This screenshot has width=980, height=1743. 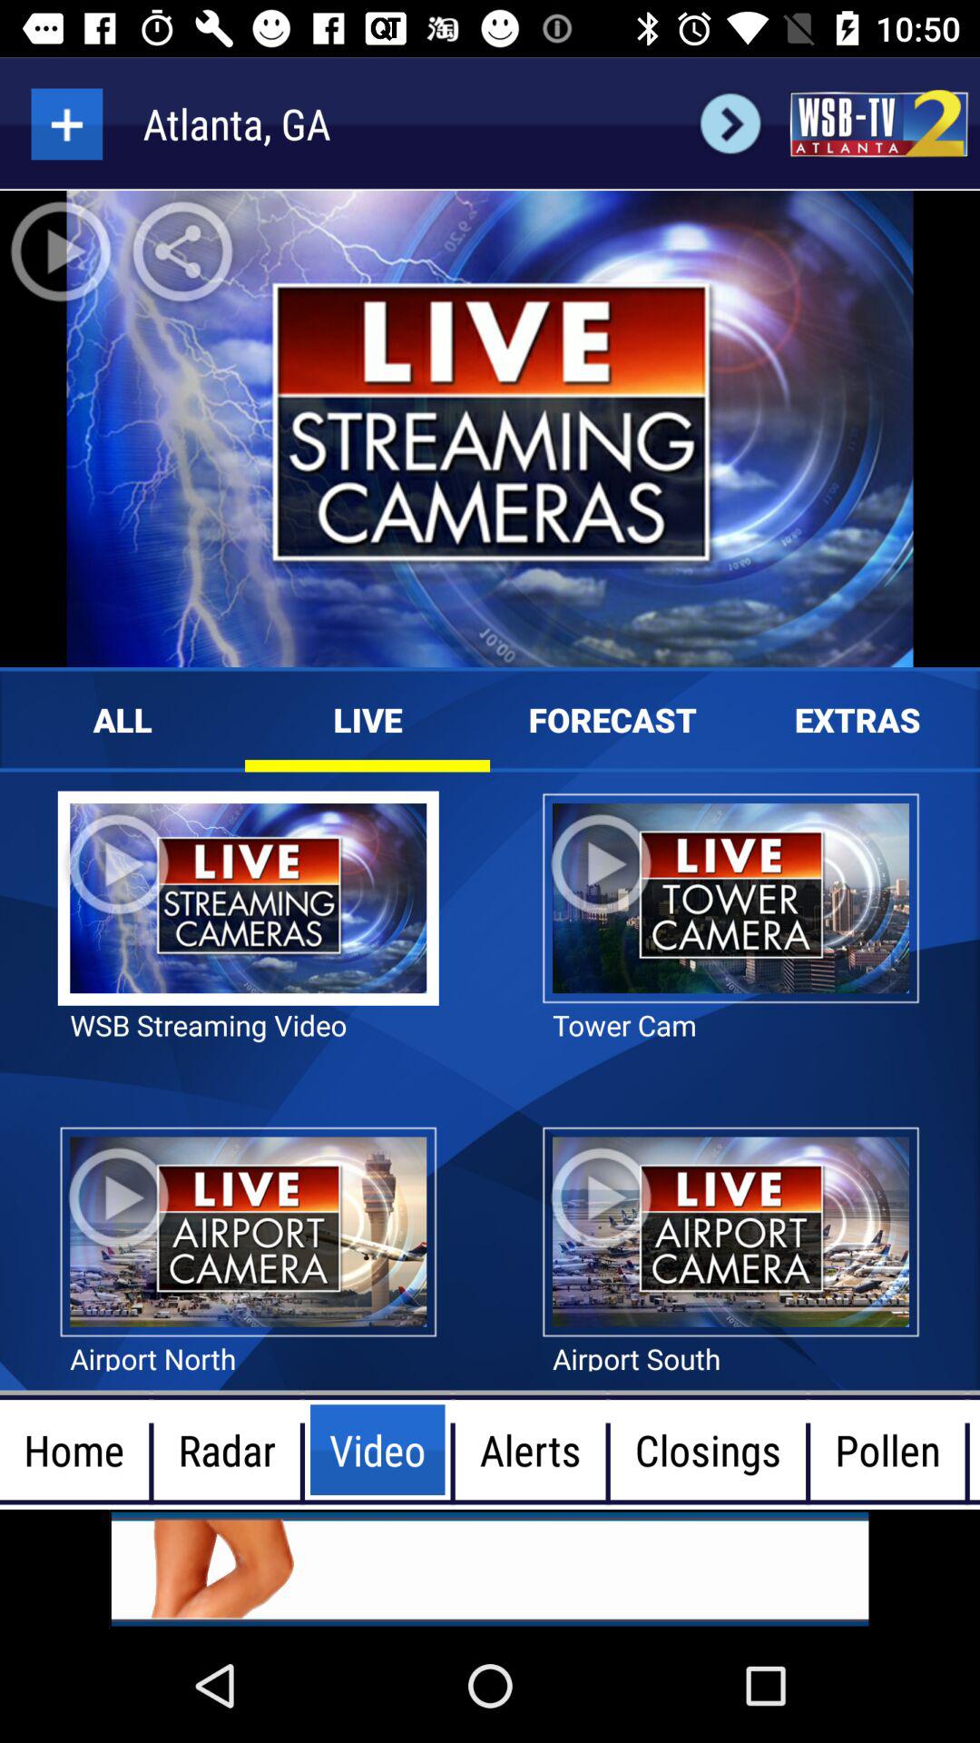 I want to click on advertisement image, so click(x=490, y=1569).